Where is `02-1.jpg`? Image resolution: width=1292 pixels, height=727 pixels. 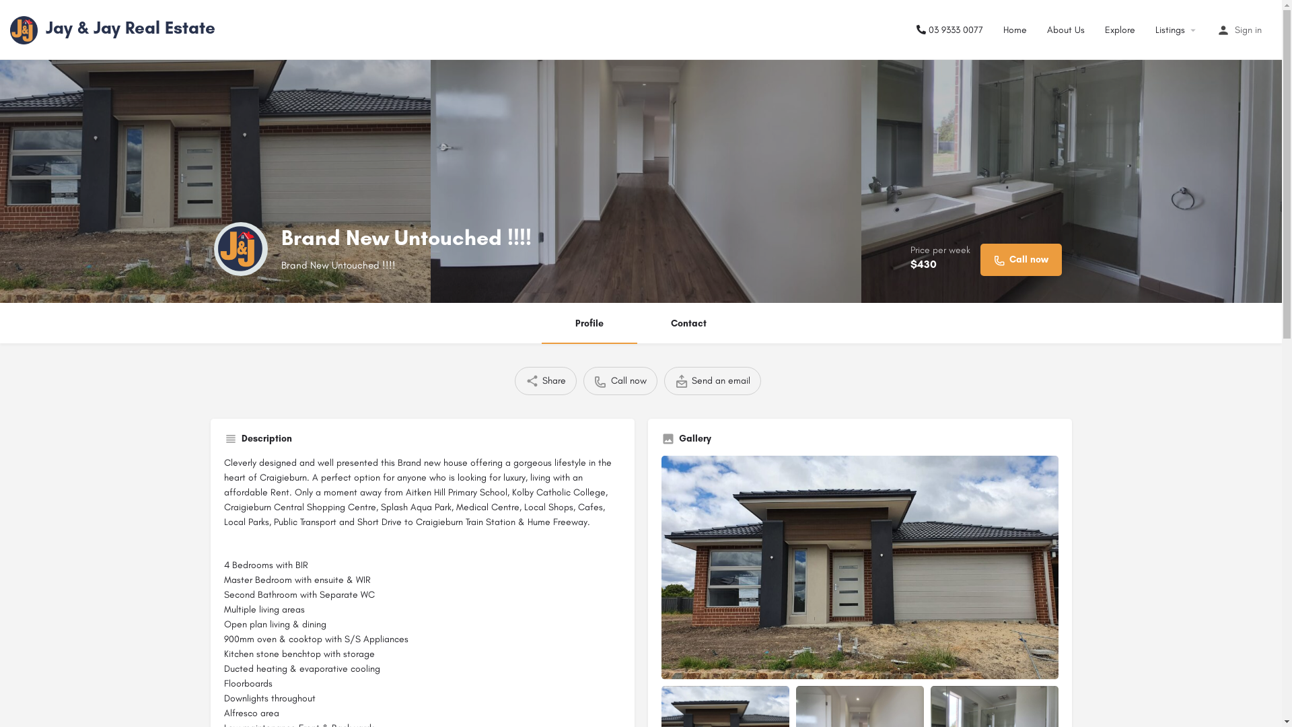 02-1.jpg is located at coordinates (646, 151).